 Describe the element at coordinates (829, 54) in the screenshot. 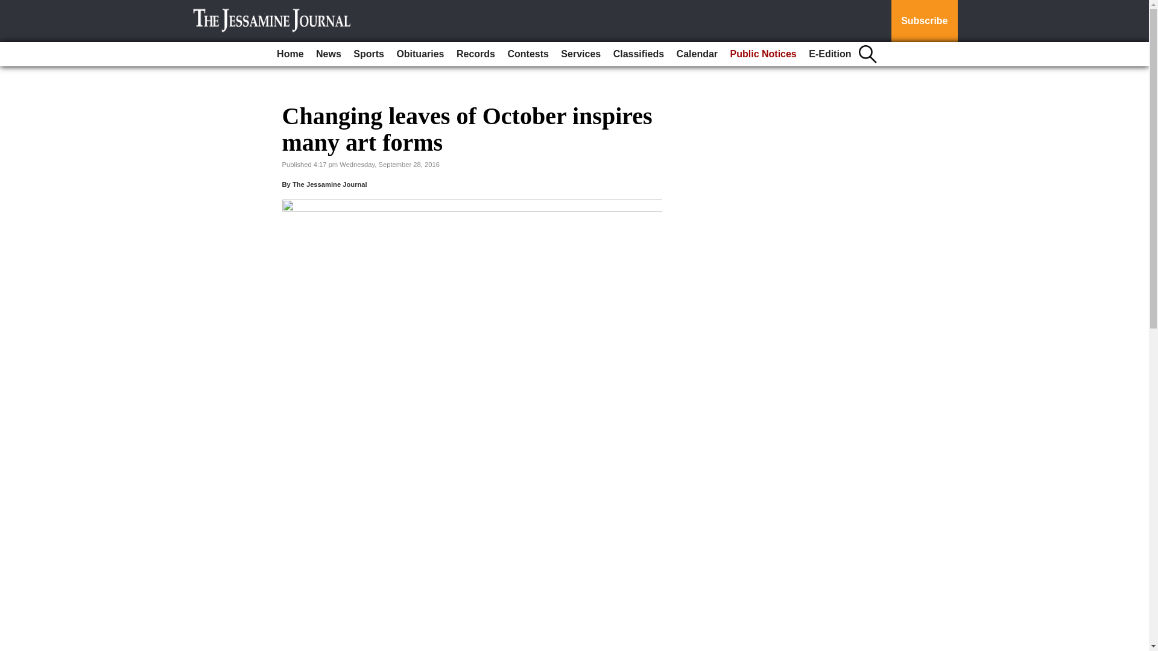

I see `E-Edition` at that location.